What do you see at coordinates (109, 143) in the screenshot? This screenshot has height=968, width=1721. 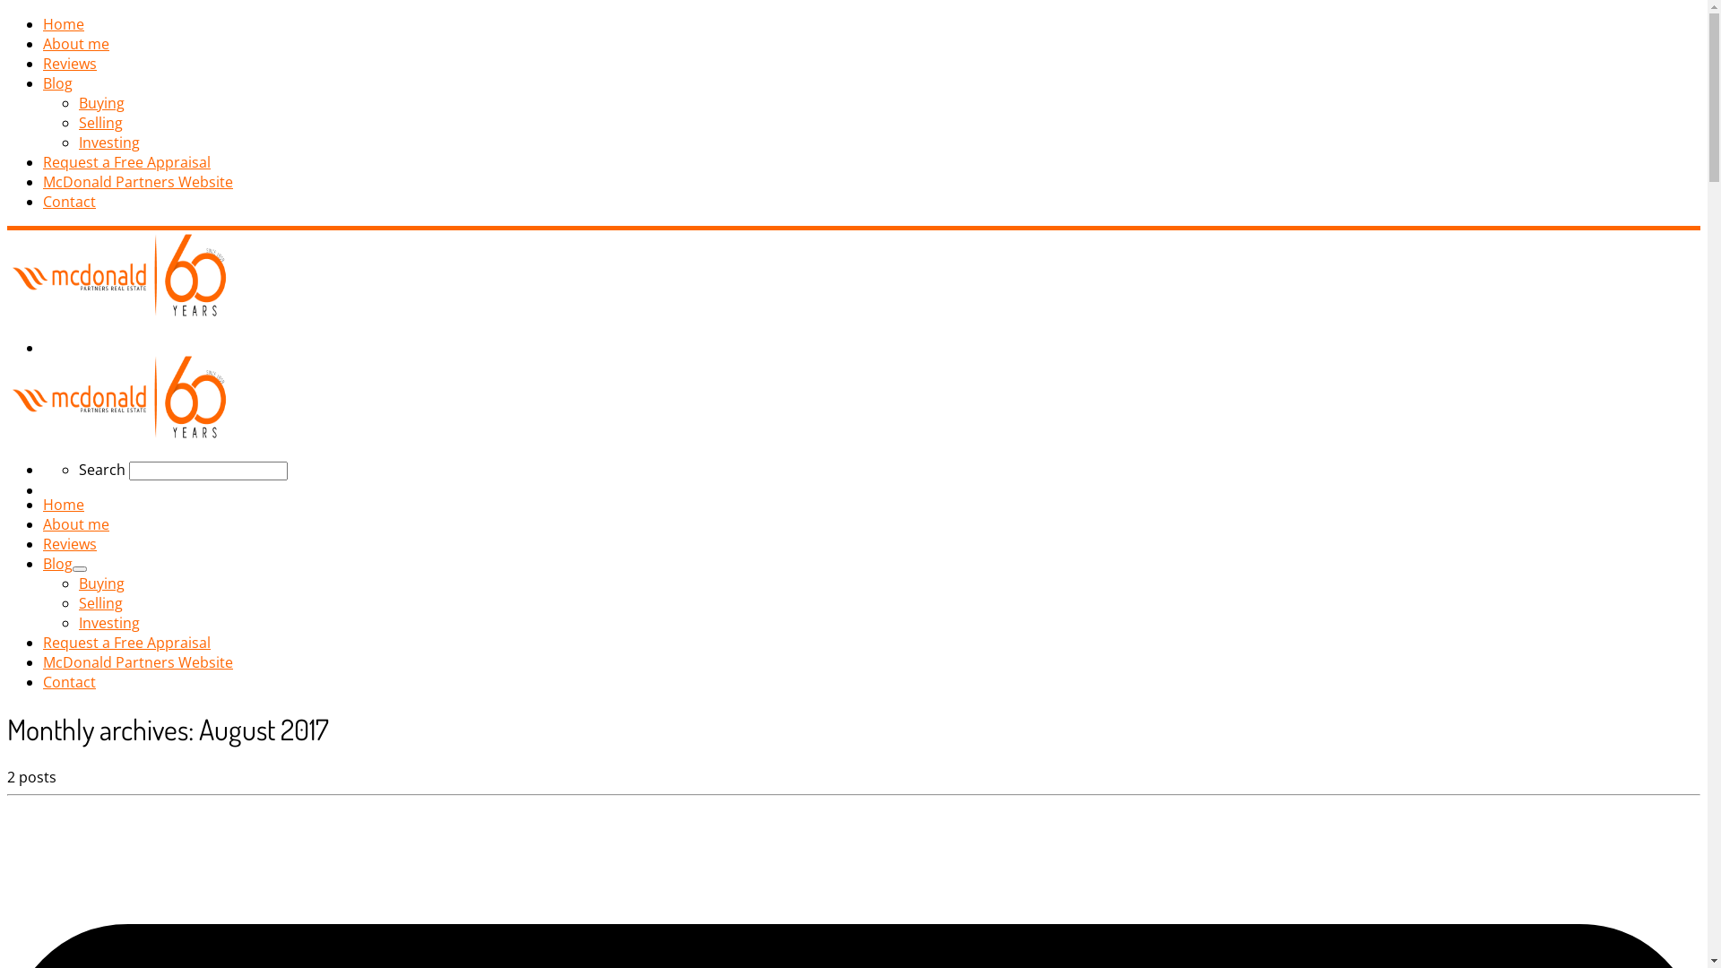 I see `Investing` at bounding box center [109, 143].